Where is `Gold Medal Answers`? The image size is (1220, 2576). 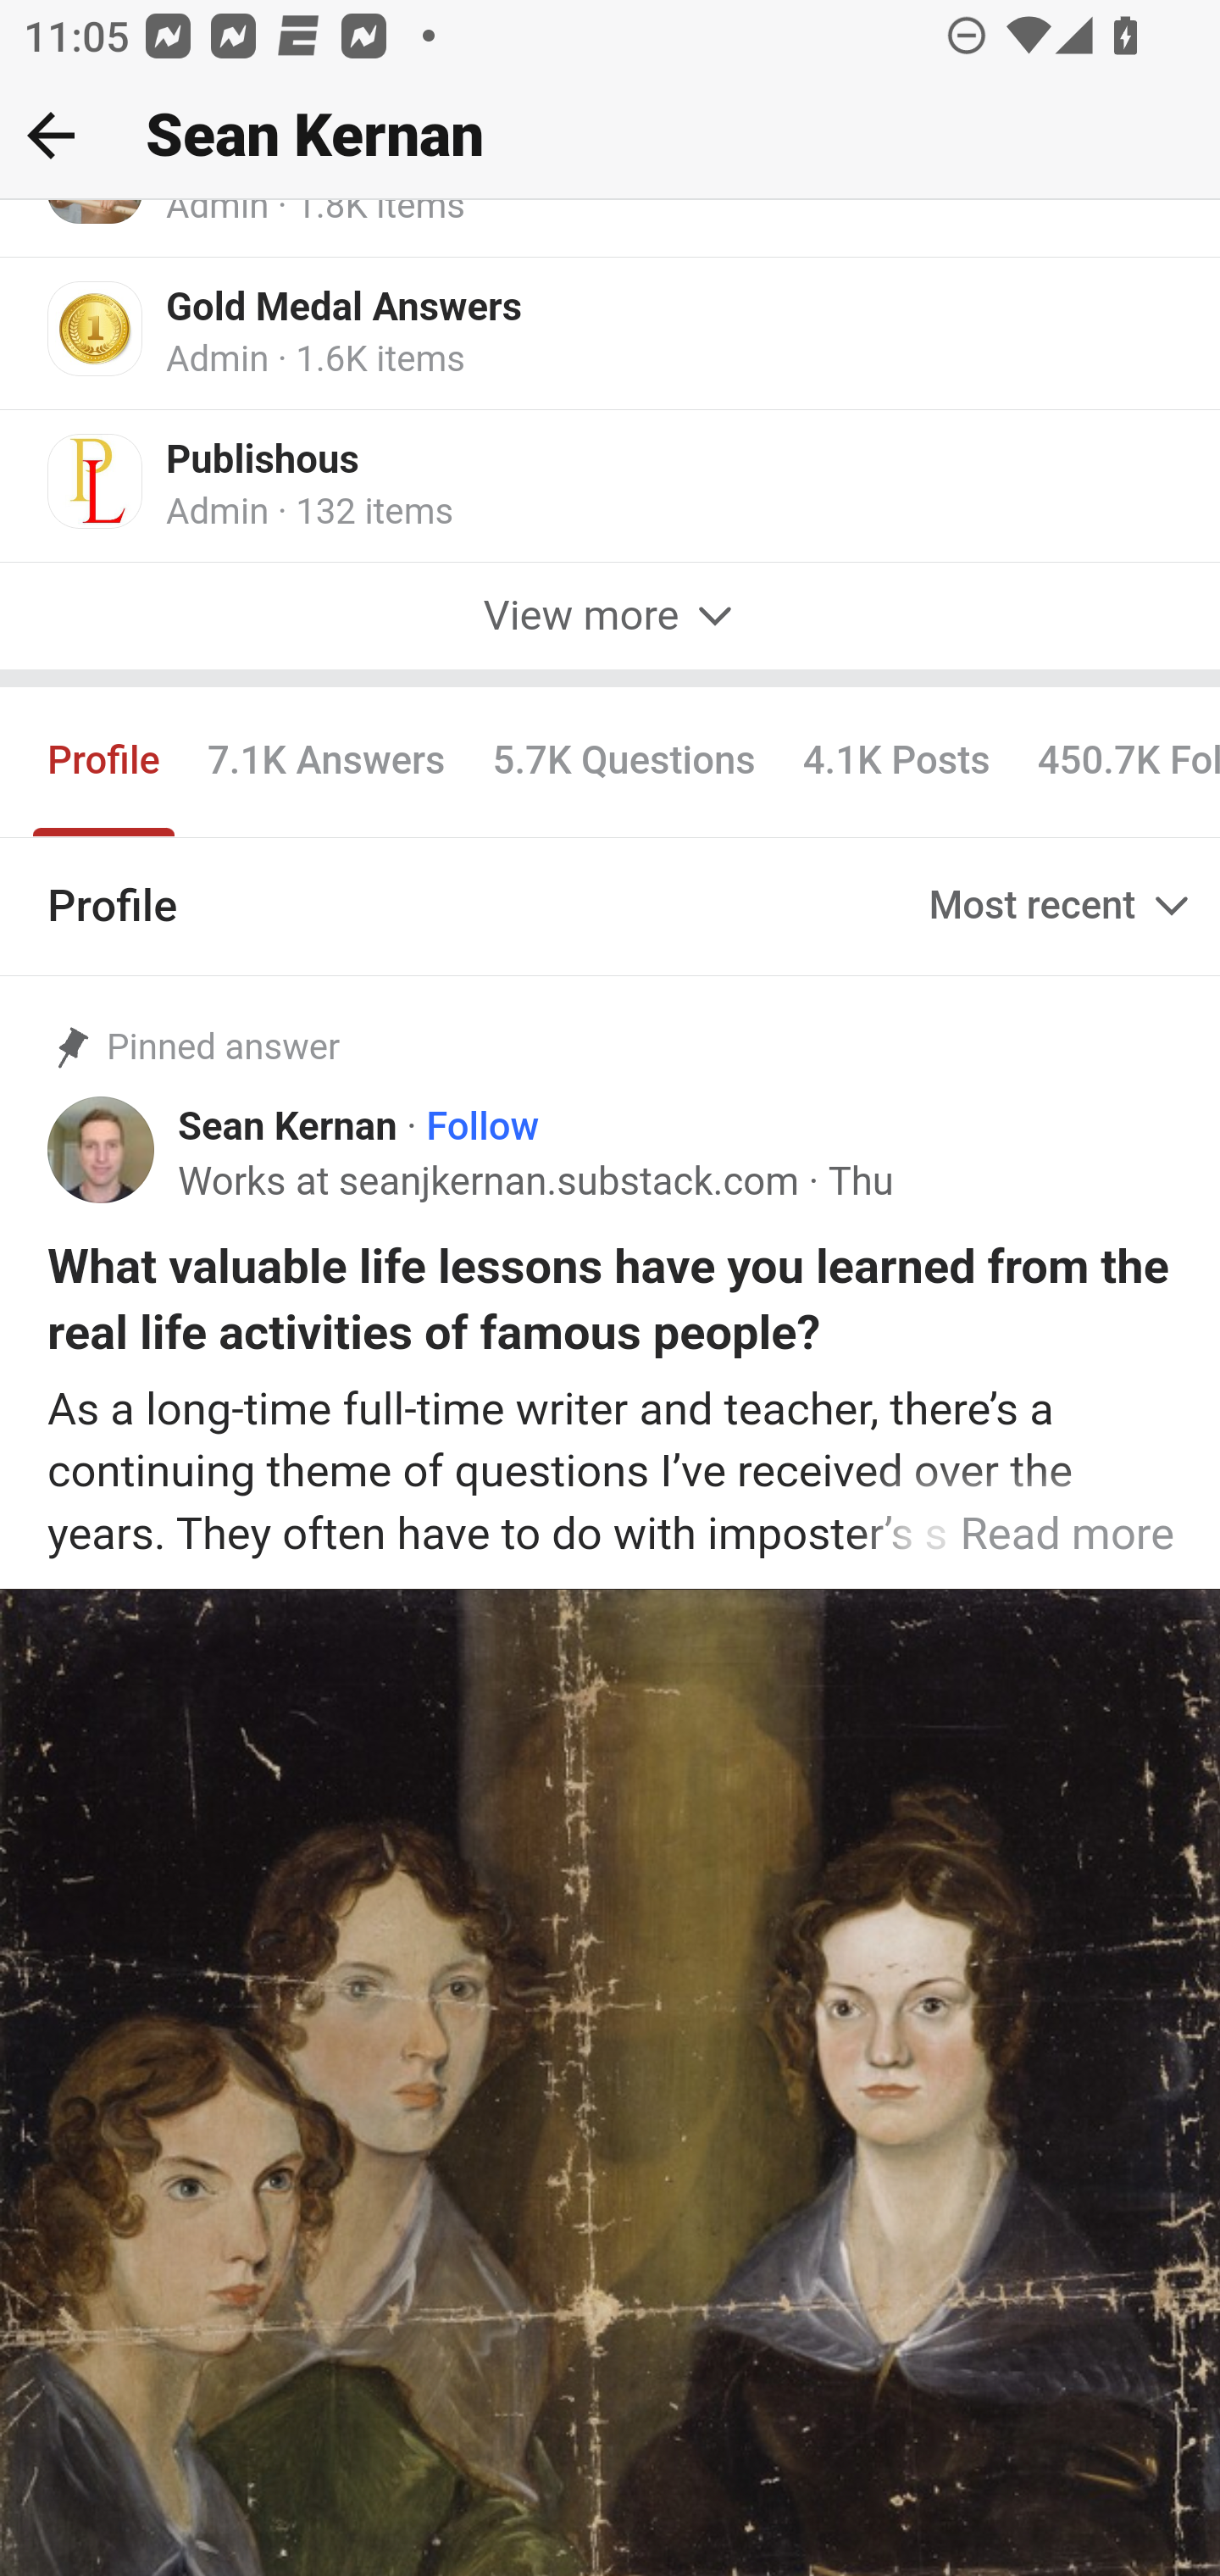
Gold Medal Answers is located at coordinates (345, 310).